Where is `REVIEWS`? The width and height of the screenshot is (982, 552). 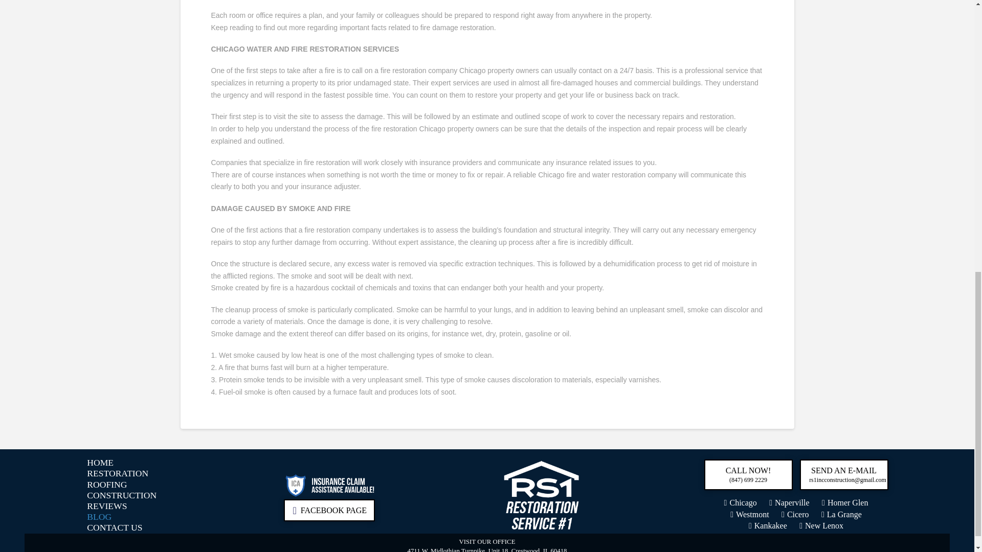 REVIEWS is located at coordinates (106, 506).